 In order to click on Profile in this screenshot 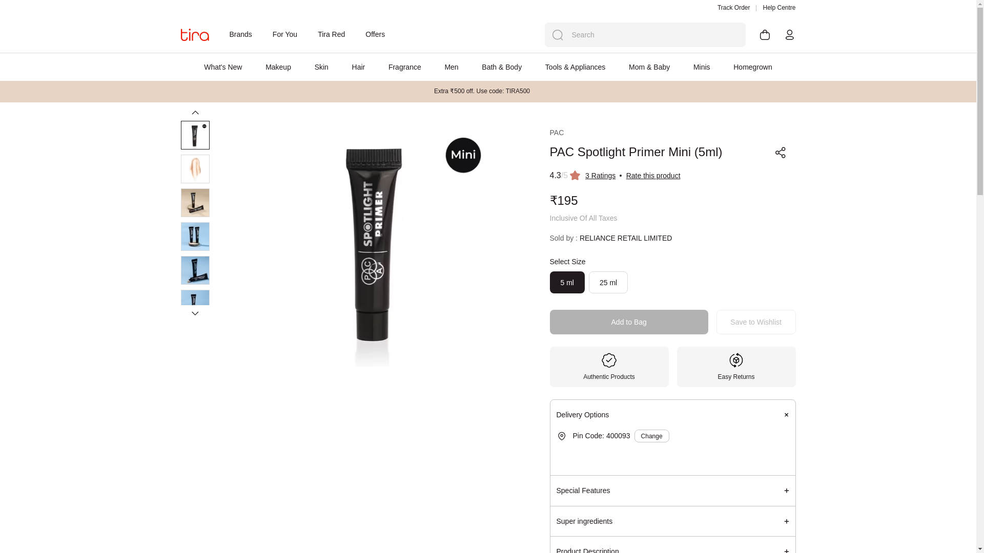, I will do `click(961, 18)`.